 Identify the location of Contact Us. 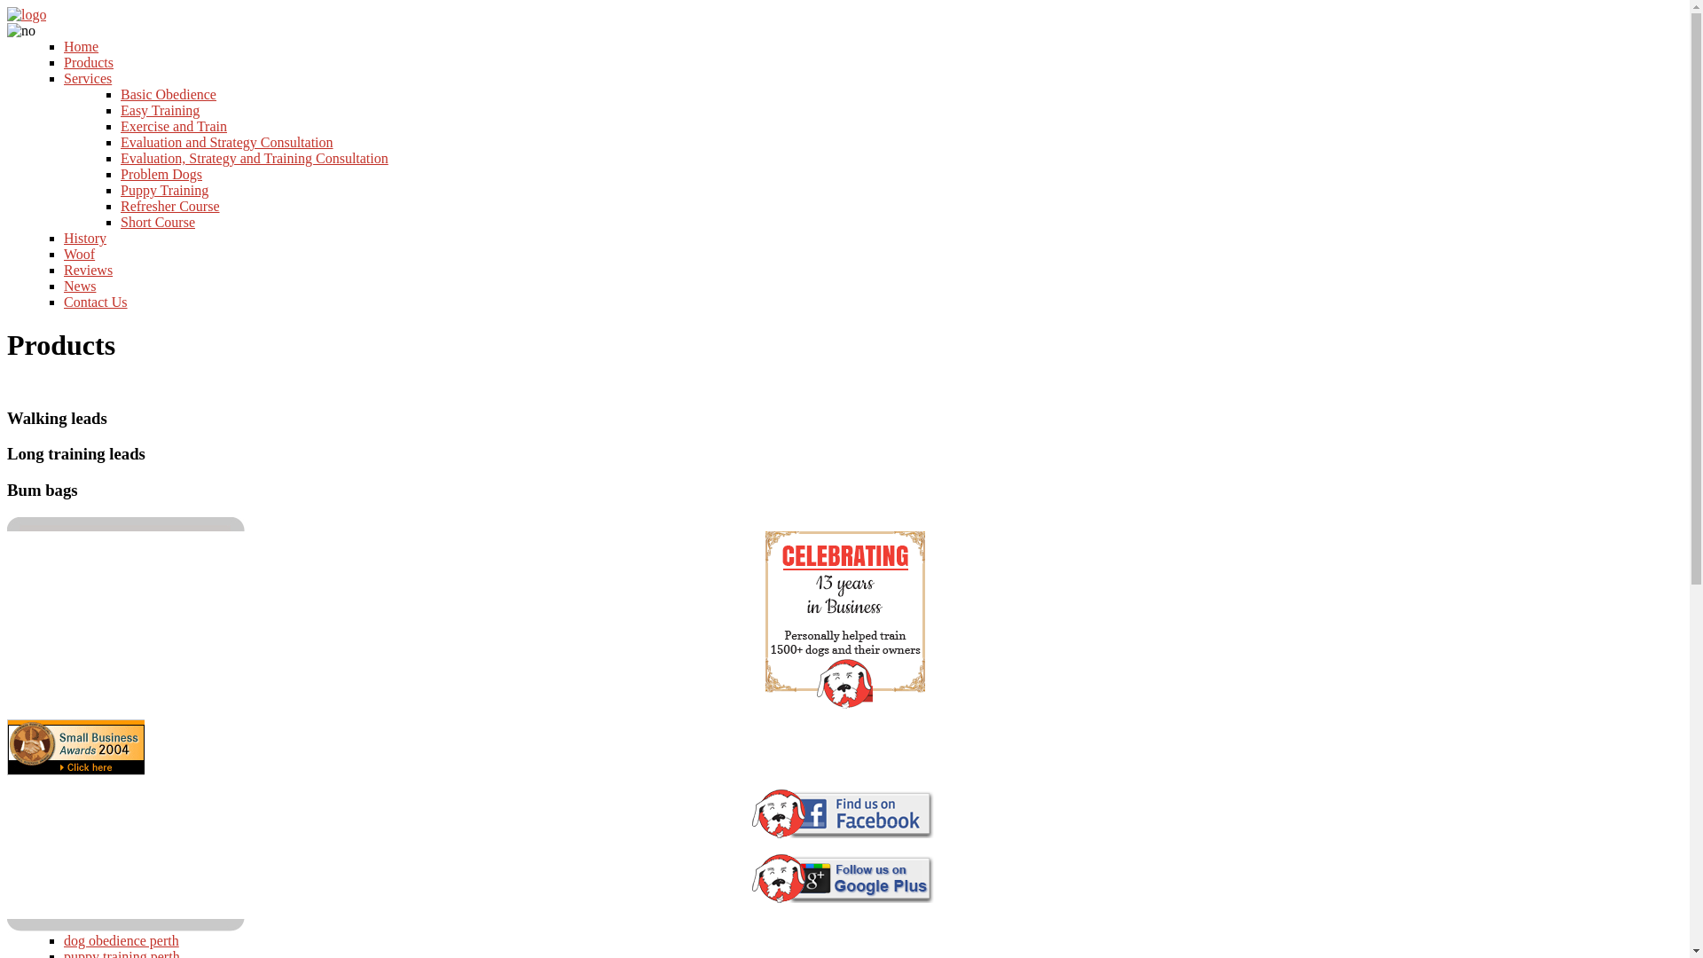
(96, 302).